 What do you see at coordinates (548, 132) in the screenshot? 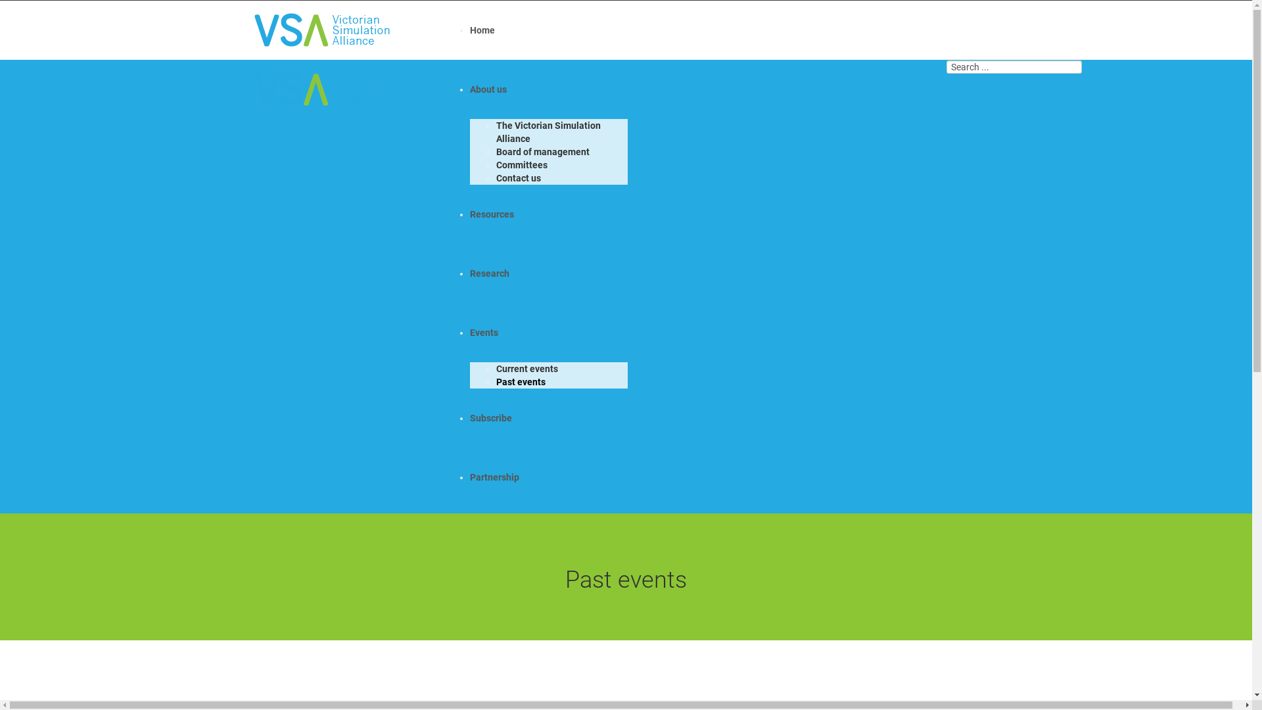
I see `The Victorian Simulation Alliance` at bounding box center [548, 132].